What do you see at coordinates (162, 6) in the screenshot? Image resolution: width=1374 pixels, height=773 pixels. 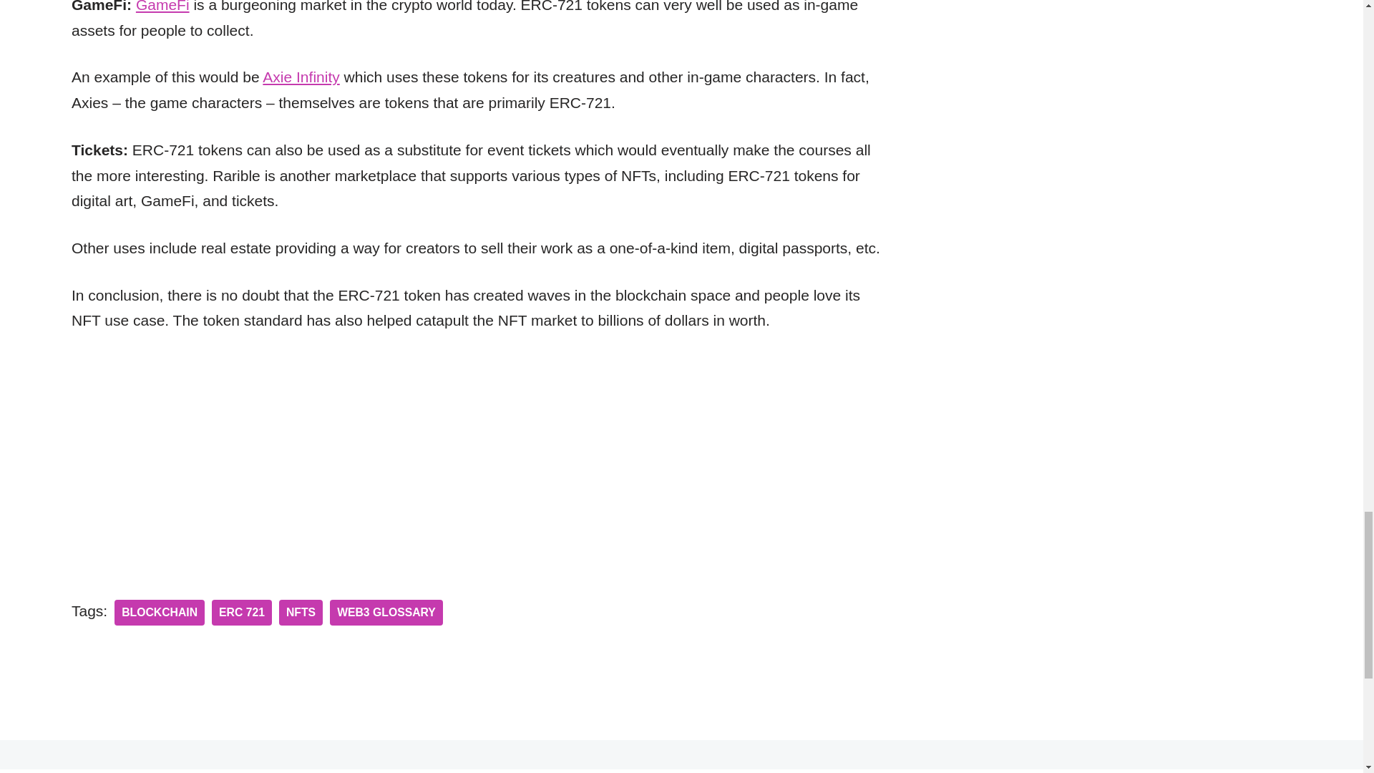 I see `GameFi` at bounding box center [162, 6].